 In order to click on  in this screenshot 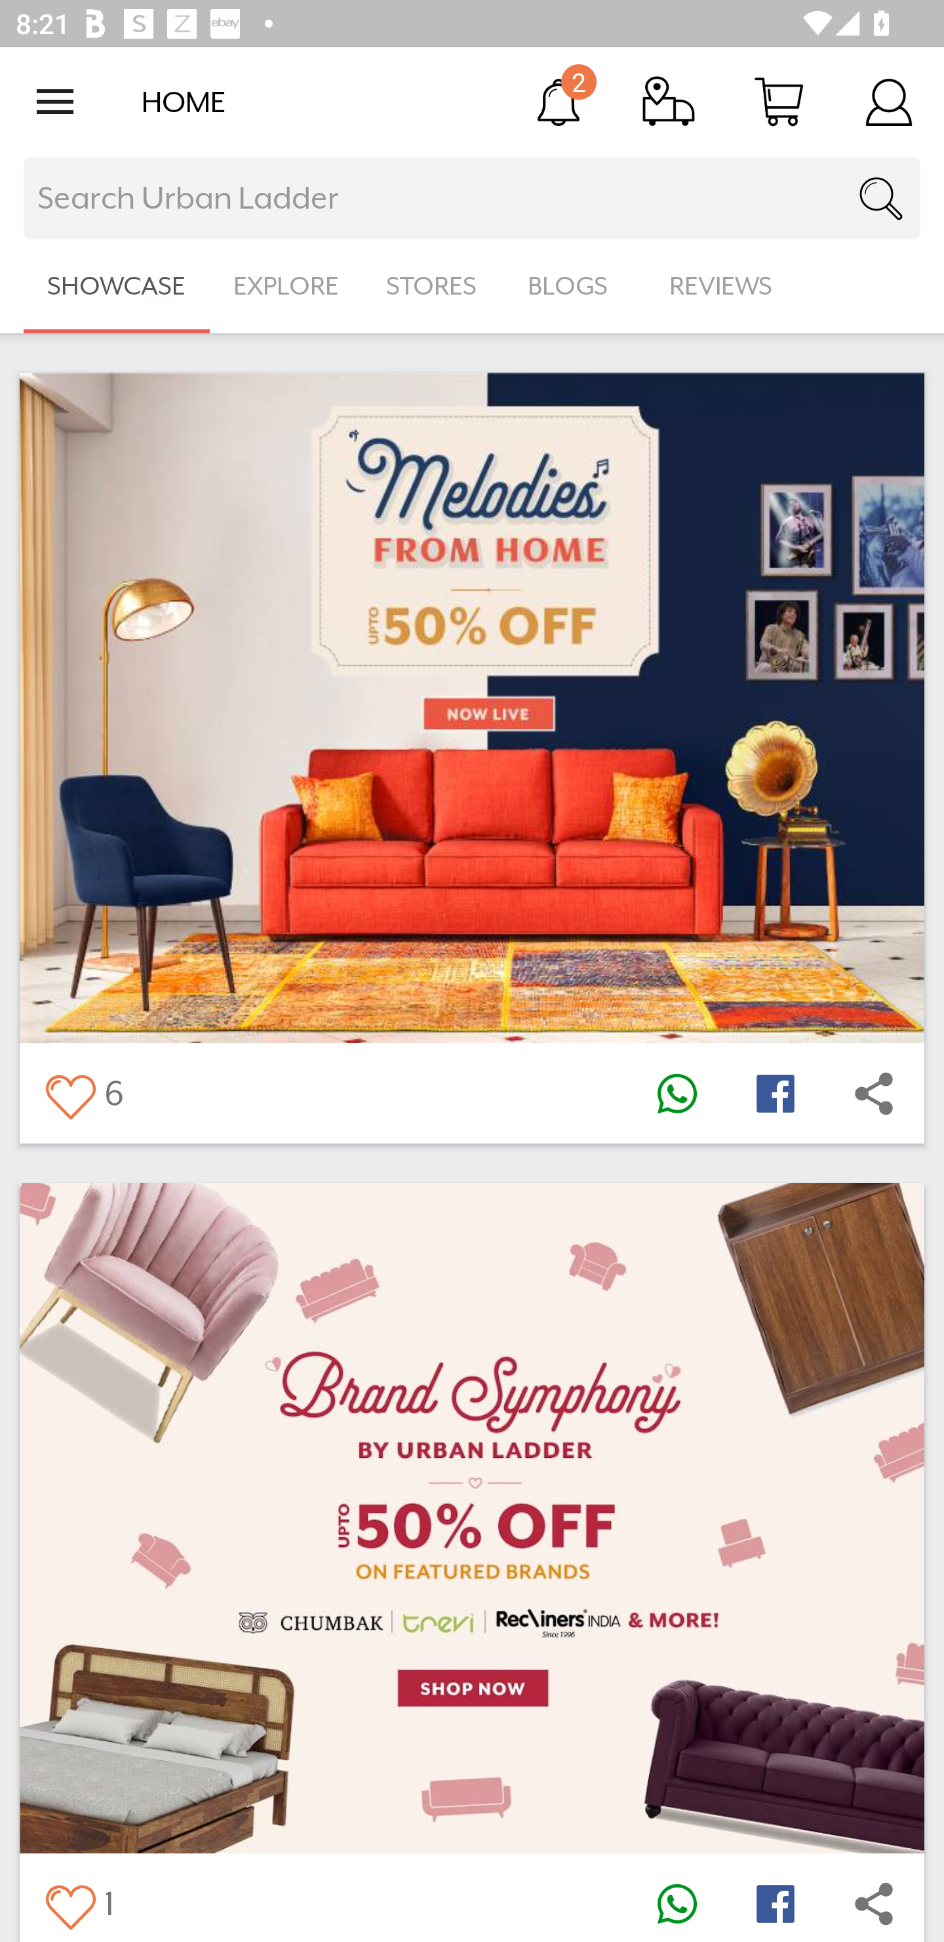, I will do `click(677, 1093)`.